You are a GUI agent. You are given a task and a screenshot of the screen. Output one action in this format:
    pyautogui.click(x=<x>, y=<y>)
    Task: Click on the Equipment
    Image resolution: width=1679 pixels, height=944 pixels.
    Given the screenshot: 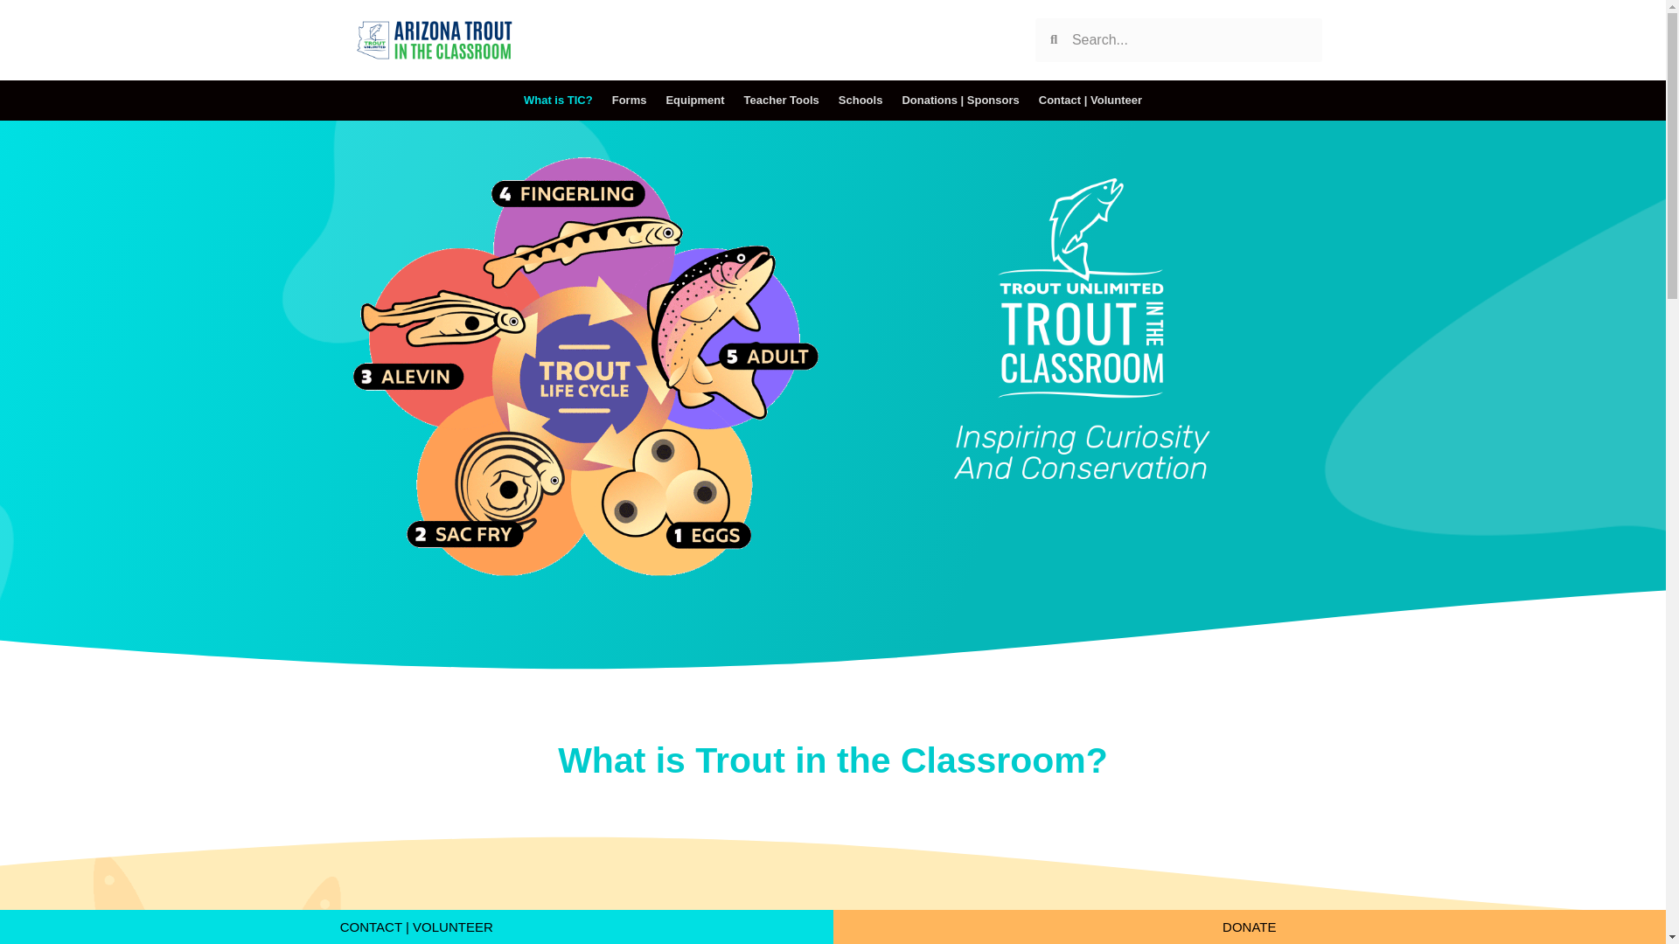 What is the action you would take?
    pyautogui.click(x=694, y=100)
    